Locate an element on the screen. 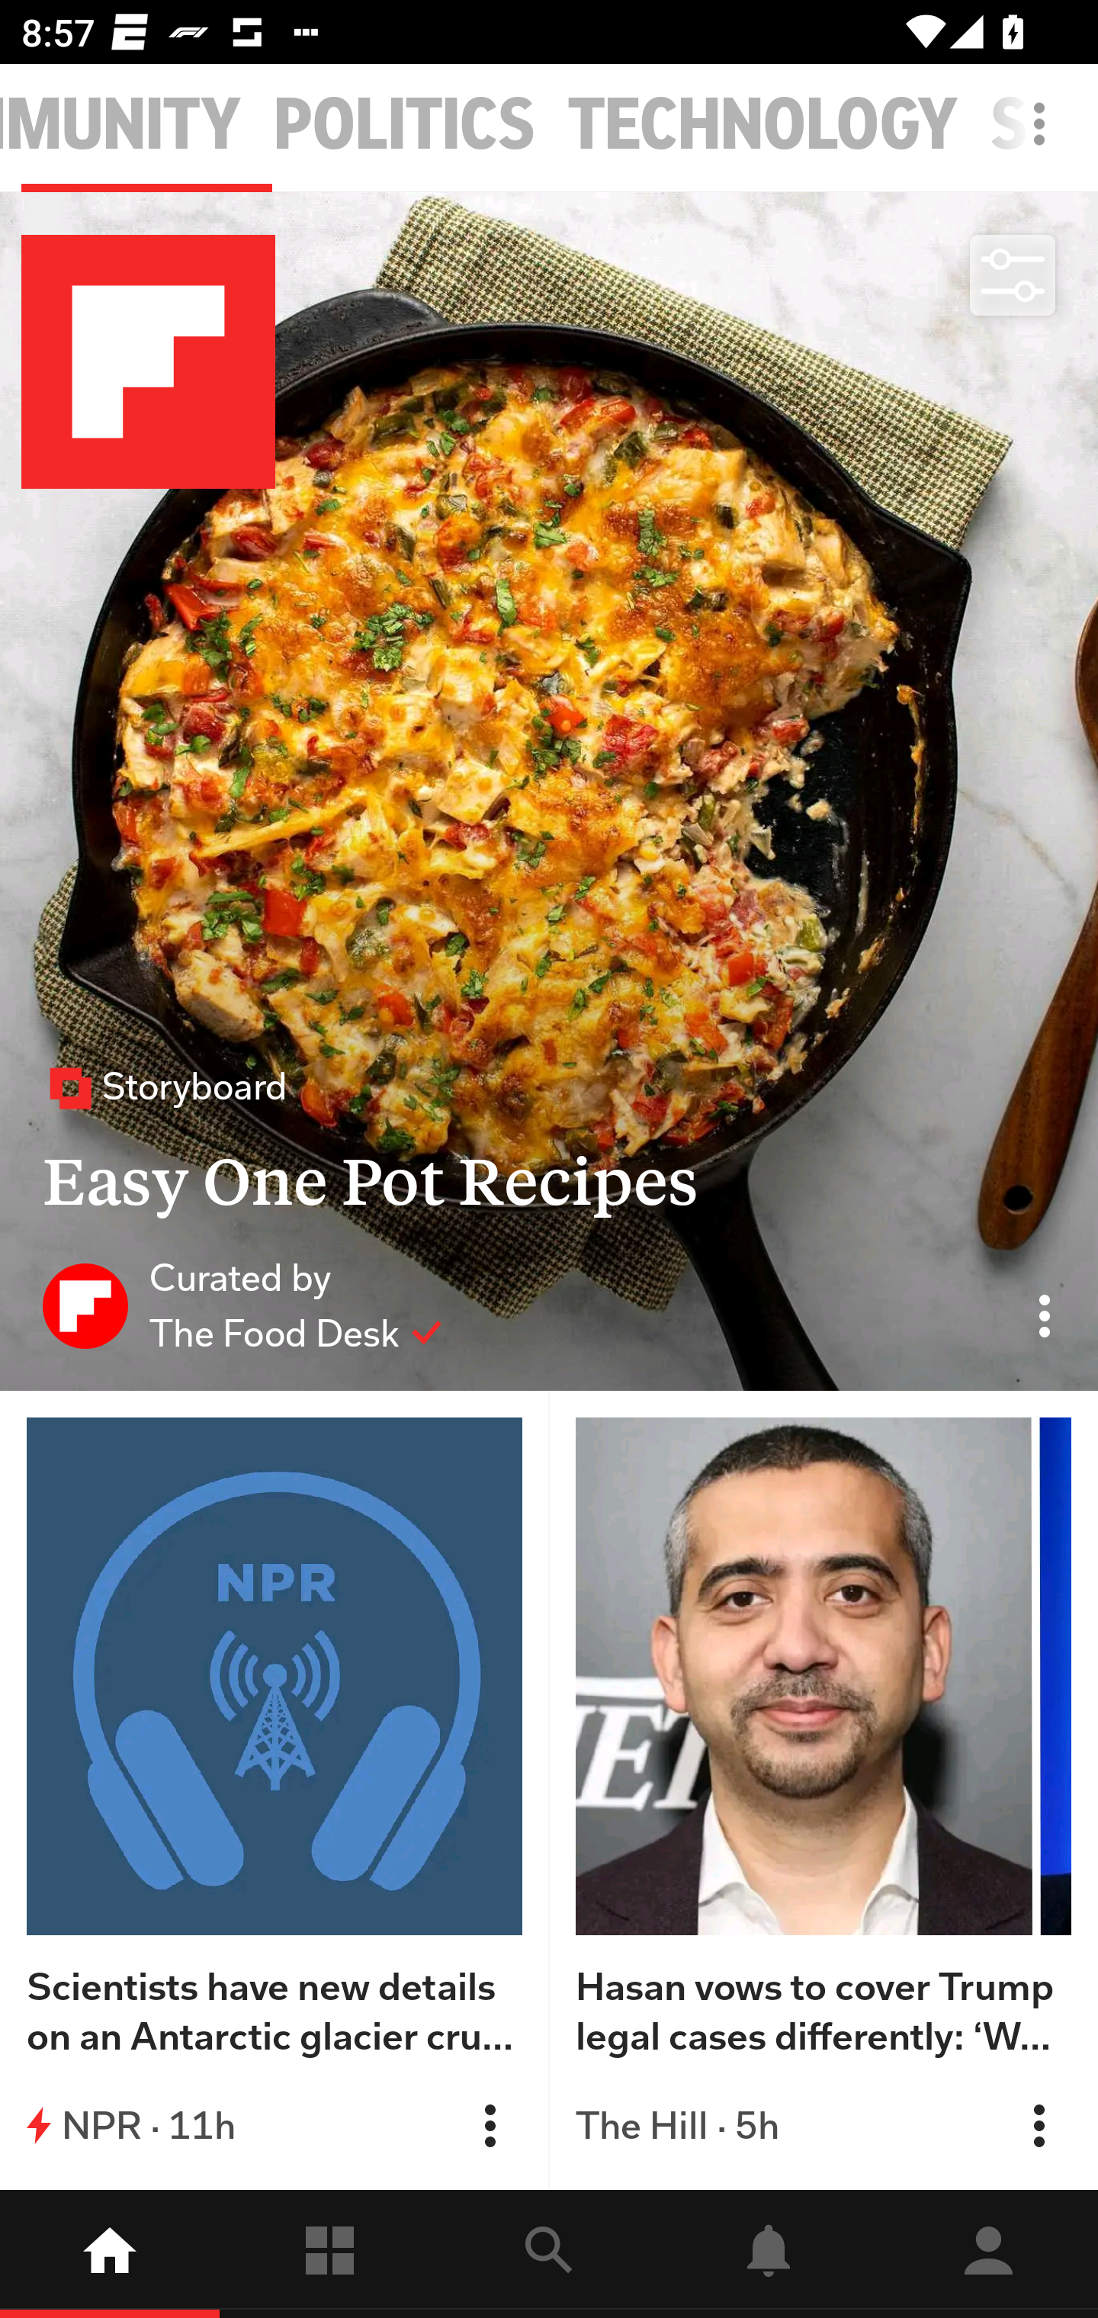 This screenshot has width=1098, height=2318. Profile is located at coordinates (988, 2254).